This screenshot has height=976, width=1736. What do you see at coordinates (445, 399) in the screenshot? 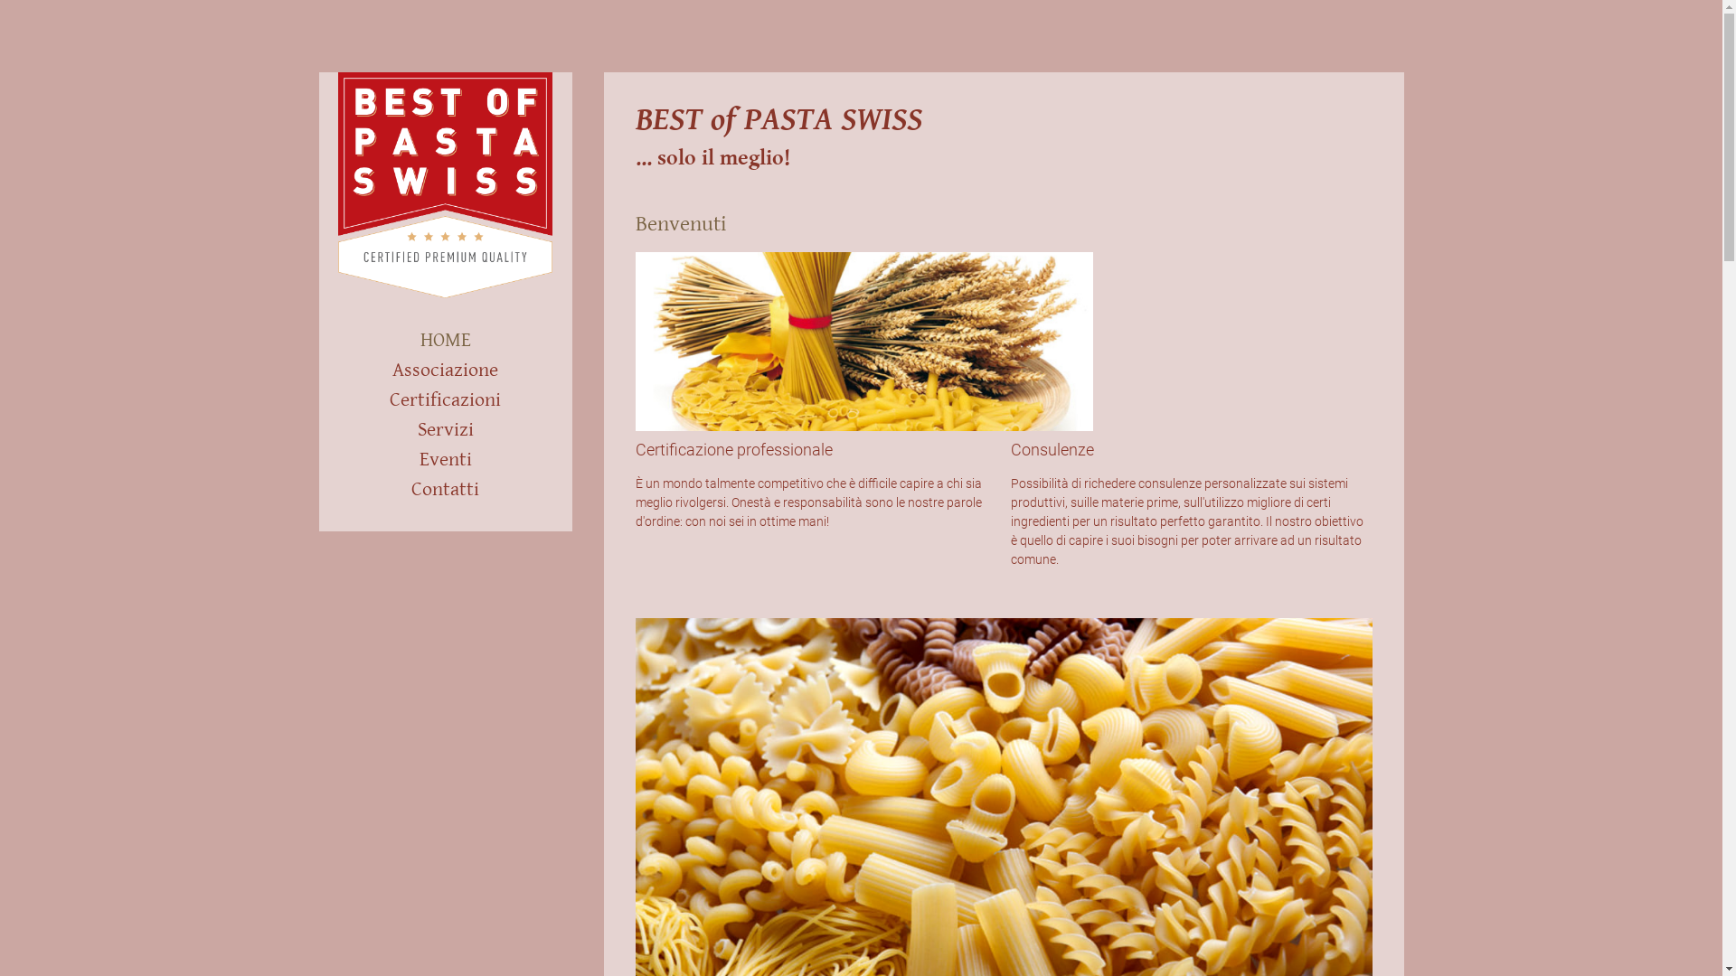
I see `Certificazioni` at bounding box center [445, 399].